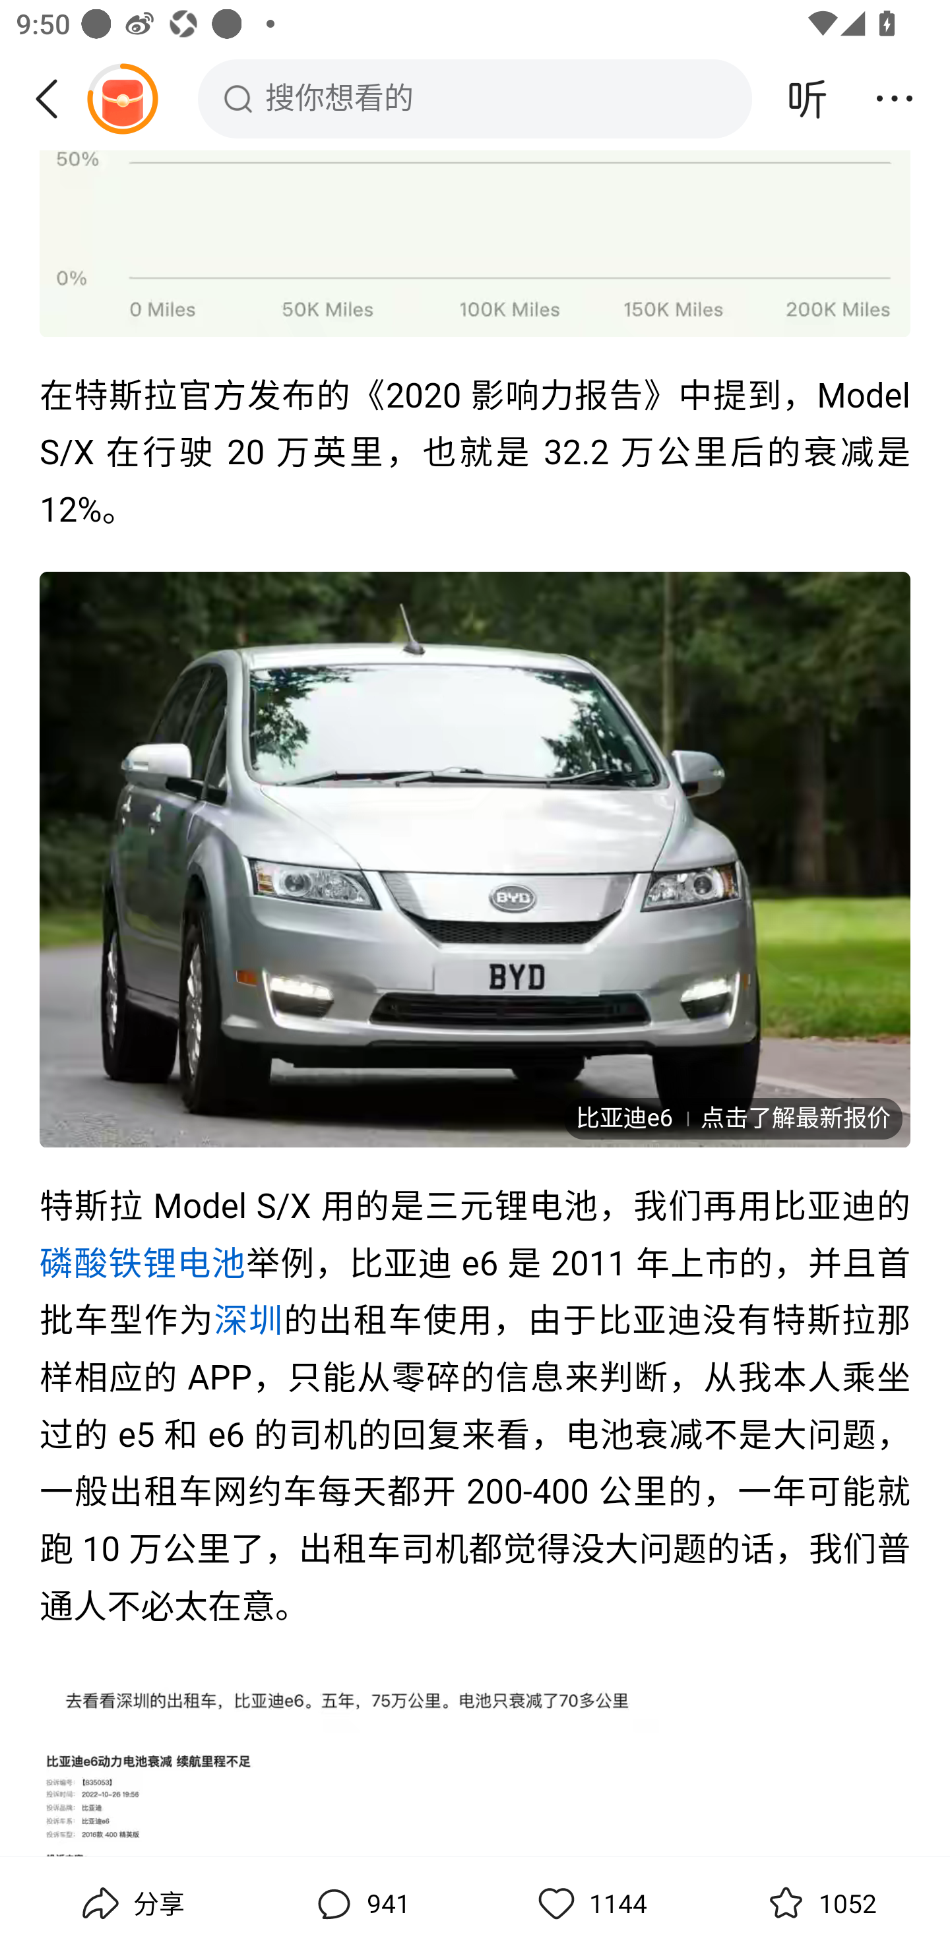 The height and width of the screenshot is (1952, 950). Describe the element at coordinates (360, 1904) in the screenshot. I see `评论,941 941` at that location.